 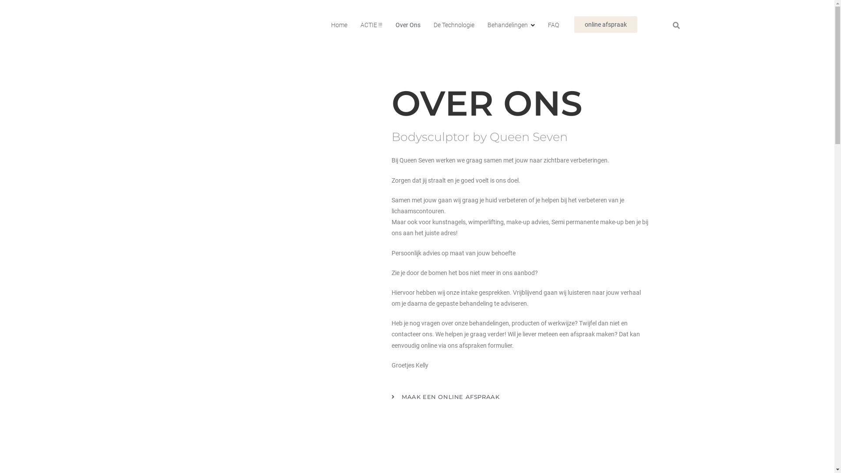 I want to click on Over Ons, so click(x=408, y=25).